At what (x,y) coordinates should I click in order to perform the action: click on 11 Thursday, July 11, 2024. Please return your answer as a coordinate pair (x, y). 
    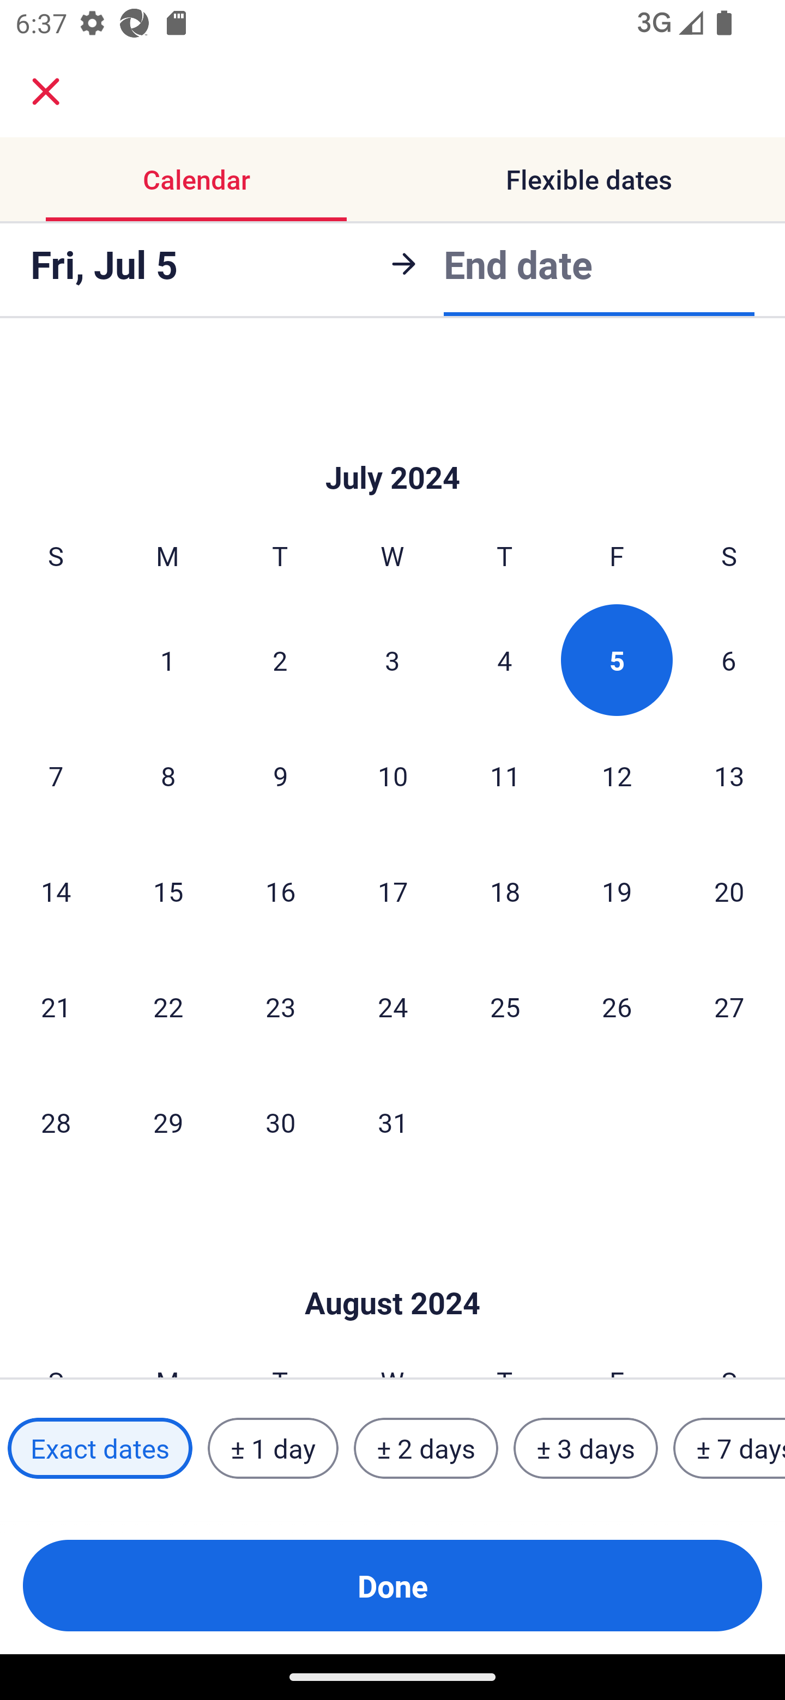
    Looking at the image, I should click on (505, 775).